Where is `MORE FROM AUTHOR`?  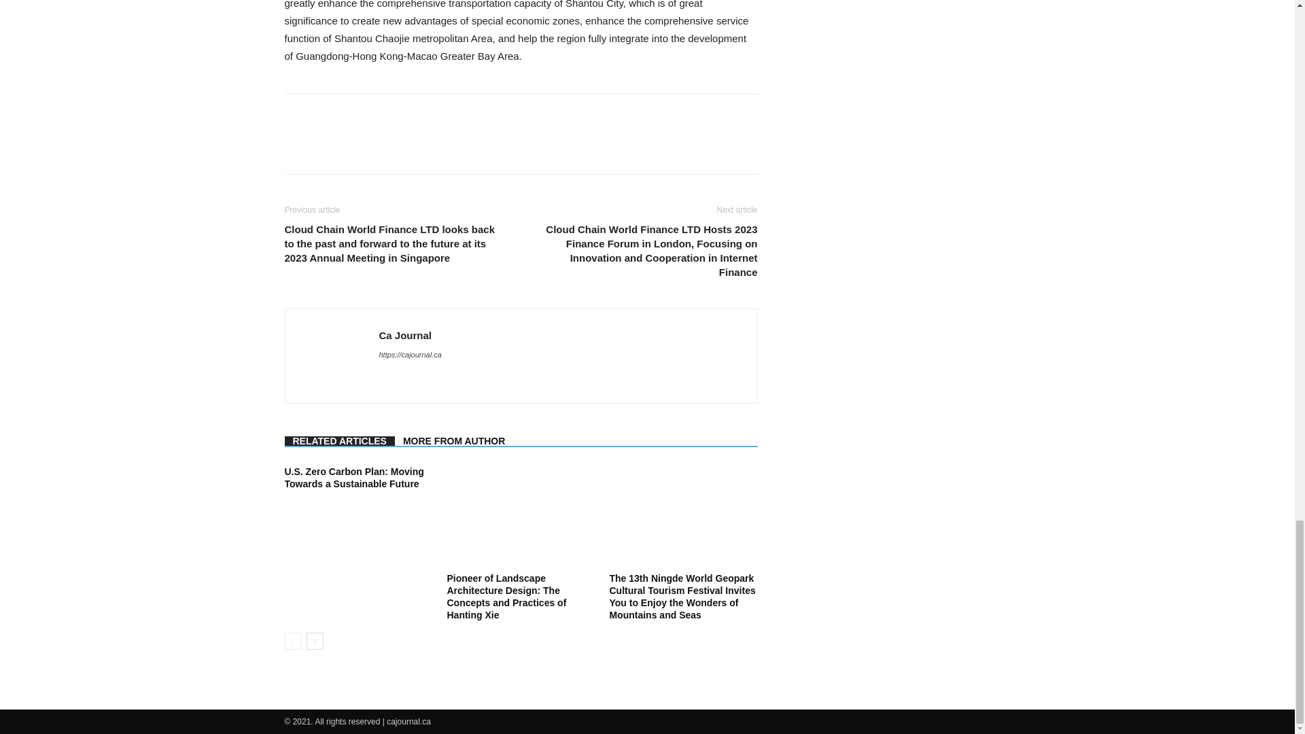 MORE FROM AUTHOR is located at coordinates (454, 440).